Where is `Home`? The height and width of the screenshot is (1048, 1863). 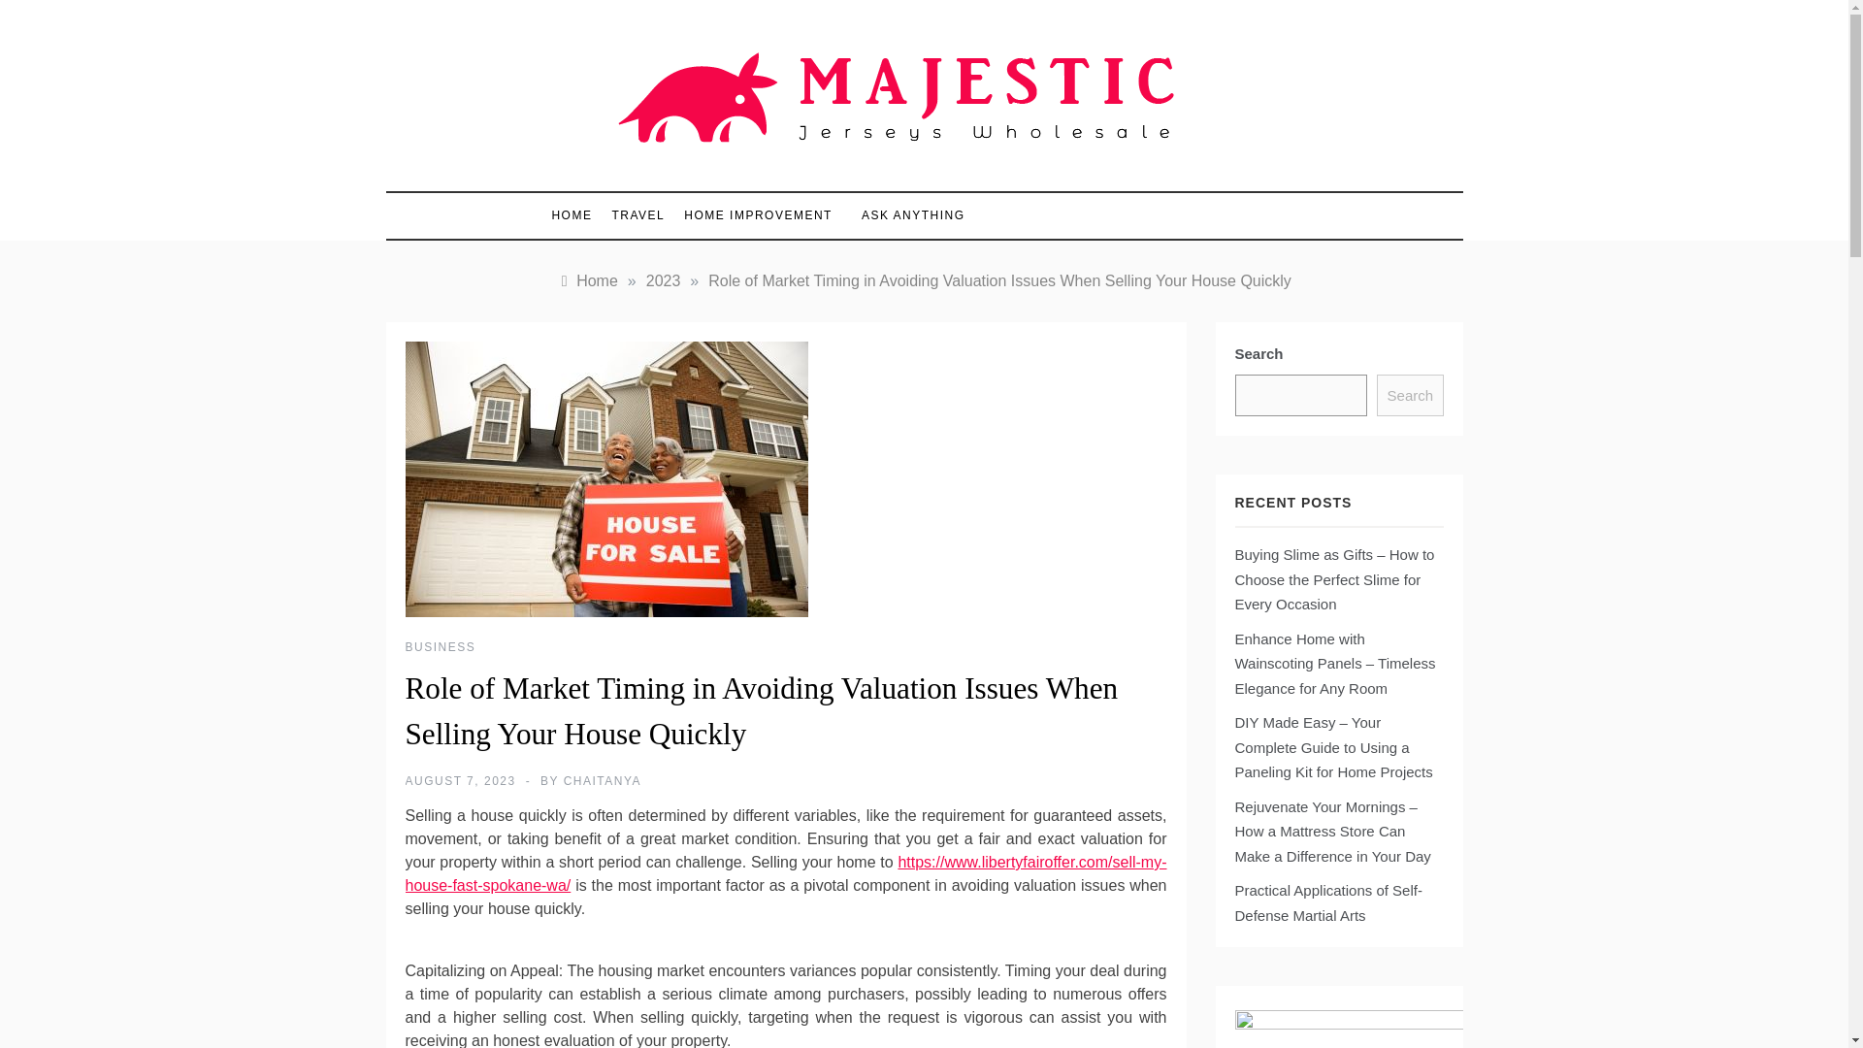 Home is located at coordinates (588, 280).